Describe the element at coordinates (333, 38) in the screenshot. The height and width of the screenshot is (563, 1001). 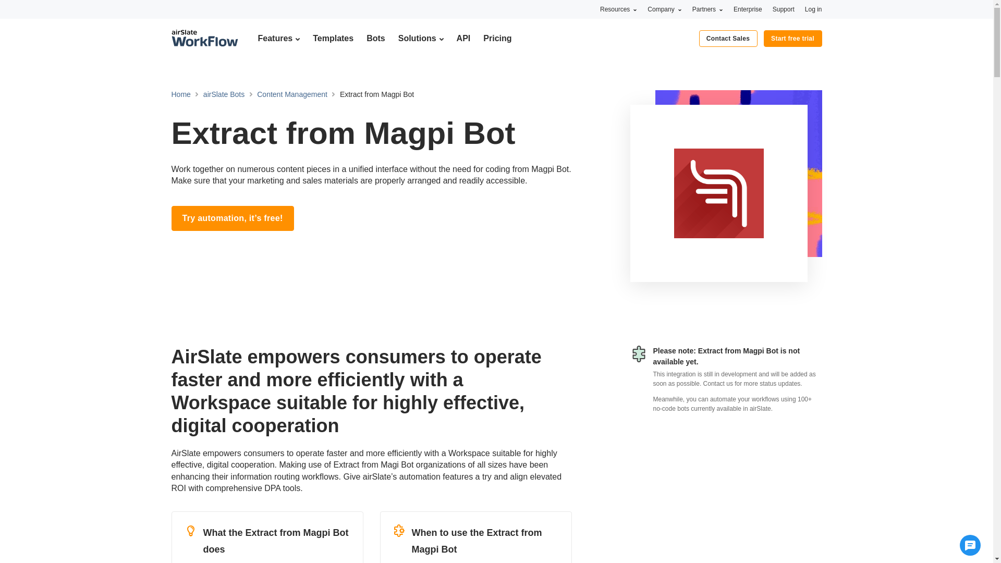
I see `Templates` at that location.